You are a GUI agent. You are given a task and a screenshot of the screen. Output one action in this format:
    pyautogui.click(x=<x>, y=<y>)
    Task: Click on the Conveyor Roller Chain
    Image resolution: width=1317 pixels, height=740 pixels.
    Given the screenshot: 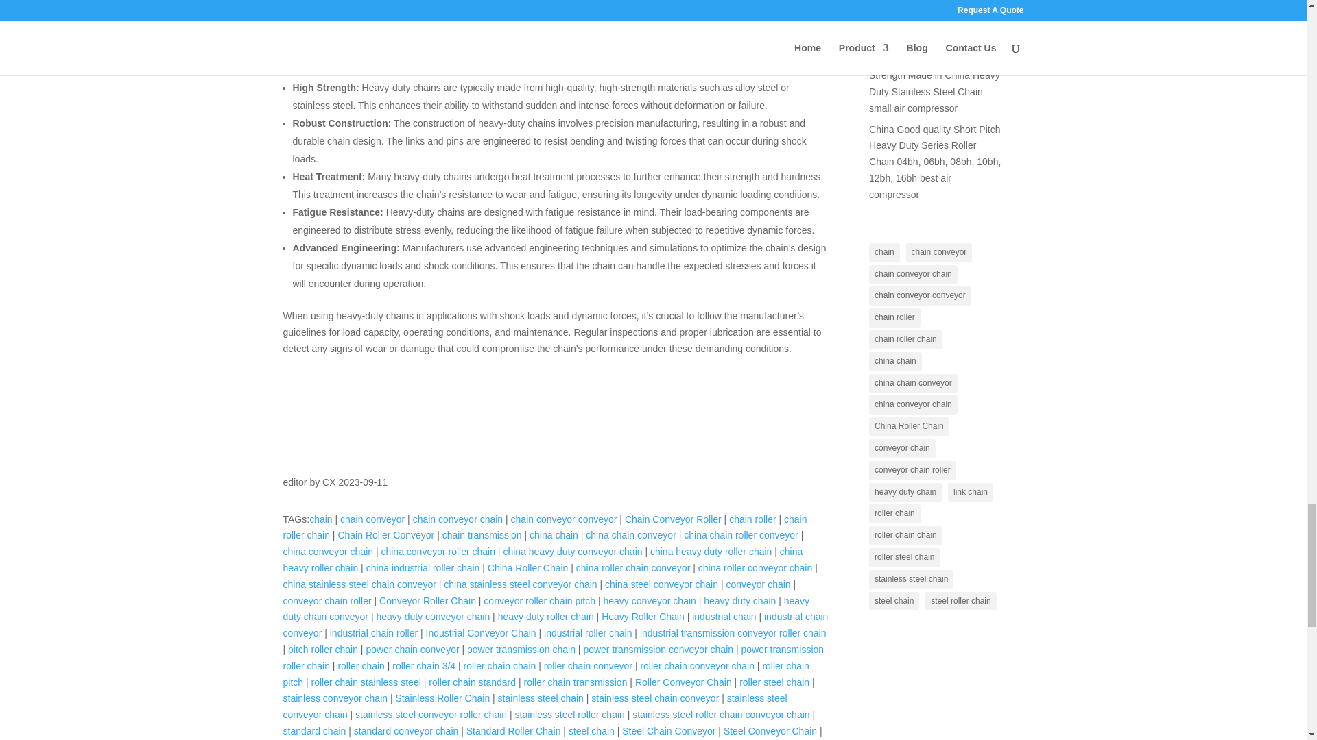 What is the action you would take?
    pyautogui.click(x=427, y=600)
    